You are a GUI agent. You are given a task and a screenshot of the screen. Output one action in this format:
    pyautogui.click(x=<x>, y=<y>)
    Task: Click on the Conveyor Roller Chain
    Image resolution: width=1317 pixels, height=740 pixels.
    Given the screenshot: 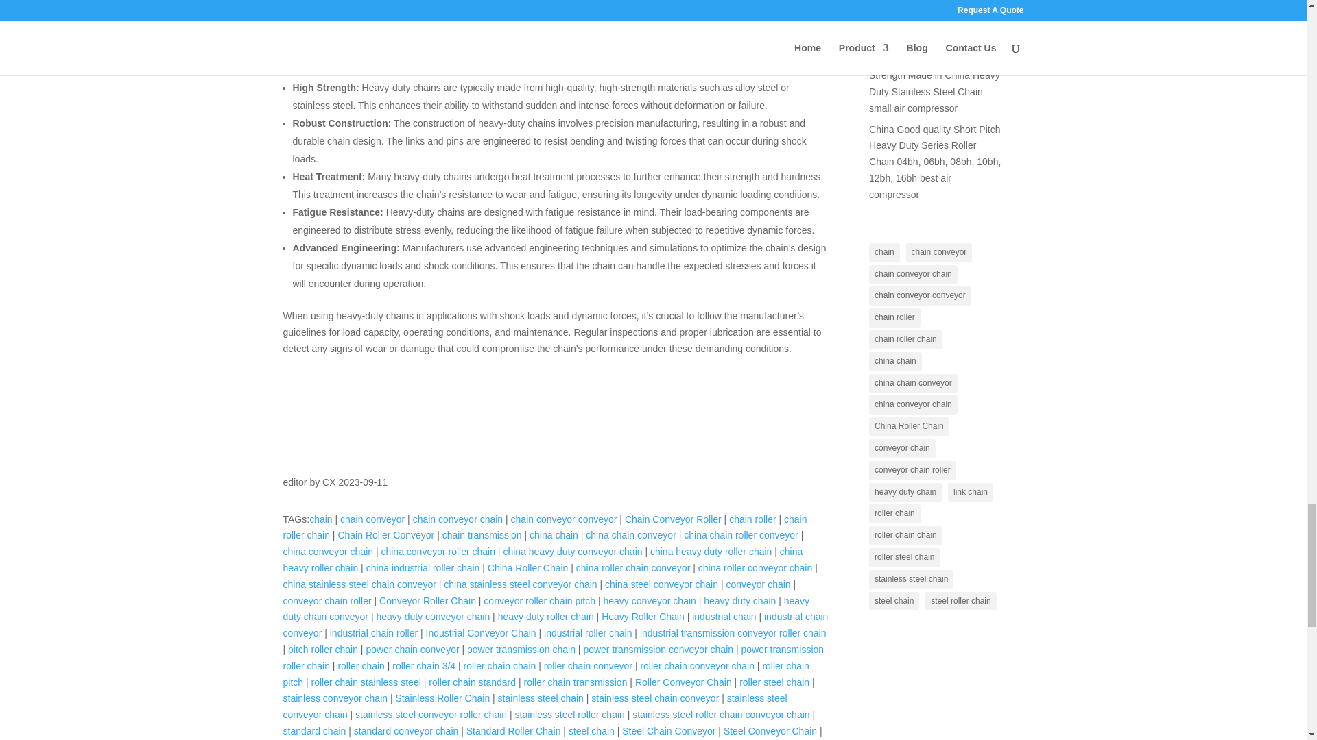 What is the action you would take?
    pyautogui.click(x=427, y=600)
    